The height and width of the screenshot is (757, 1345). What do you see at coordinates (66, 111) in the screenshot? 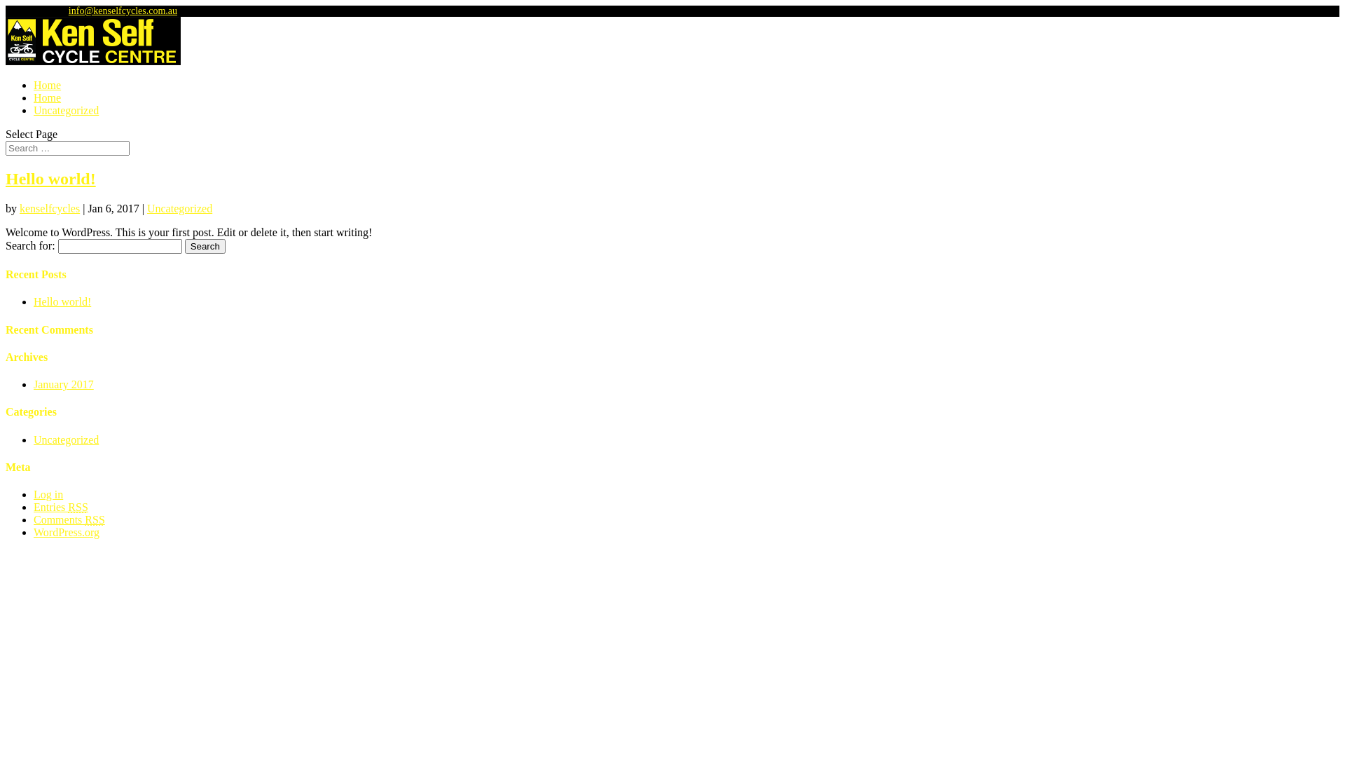
I see `Uncategorized` at bounding box center [66, 111].